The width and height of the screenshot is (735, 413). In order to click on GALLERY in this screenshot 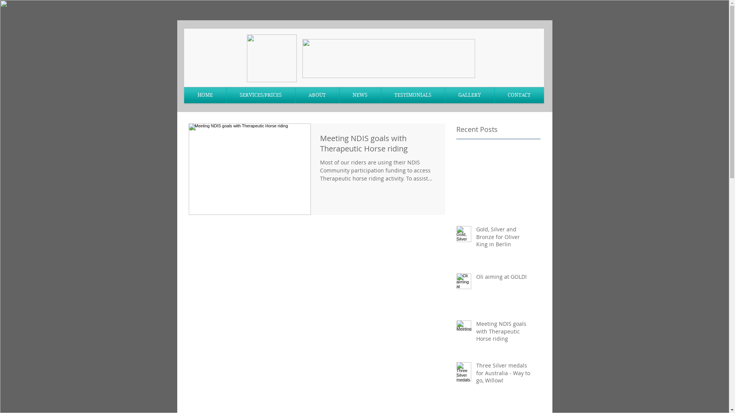, I will do `click(469, 95)`.